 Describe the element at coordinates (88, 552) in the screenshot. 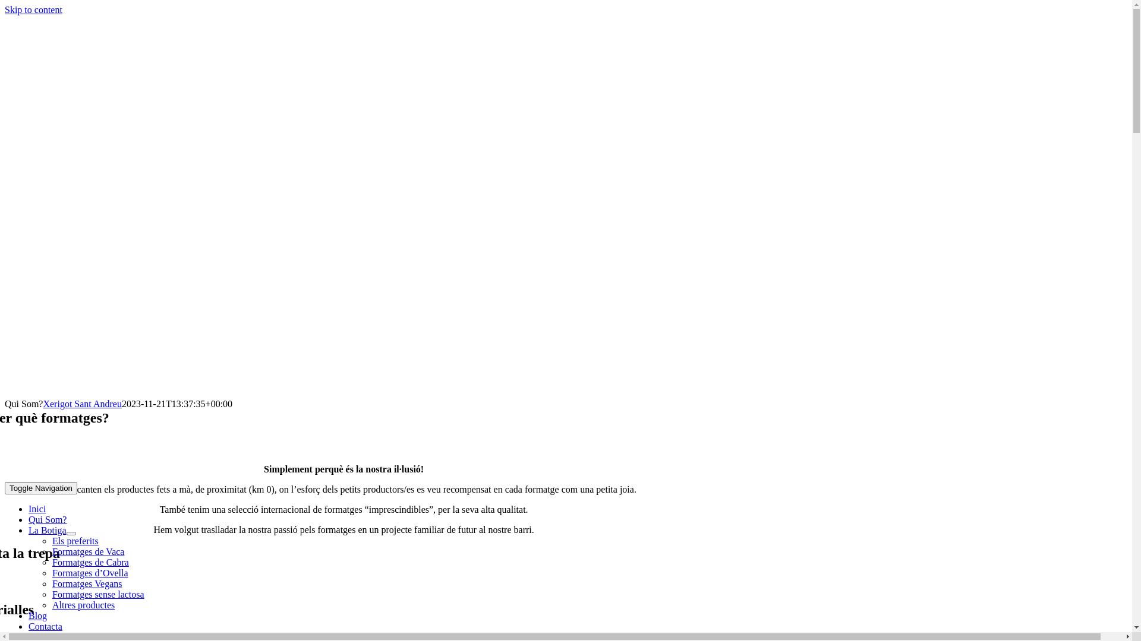

I see `Formatges de Vaca` at that location.